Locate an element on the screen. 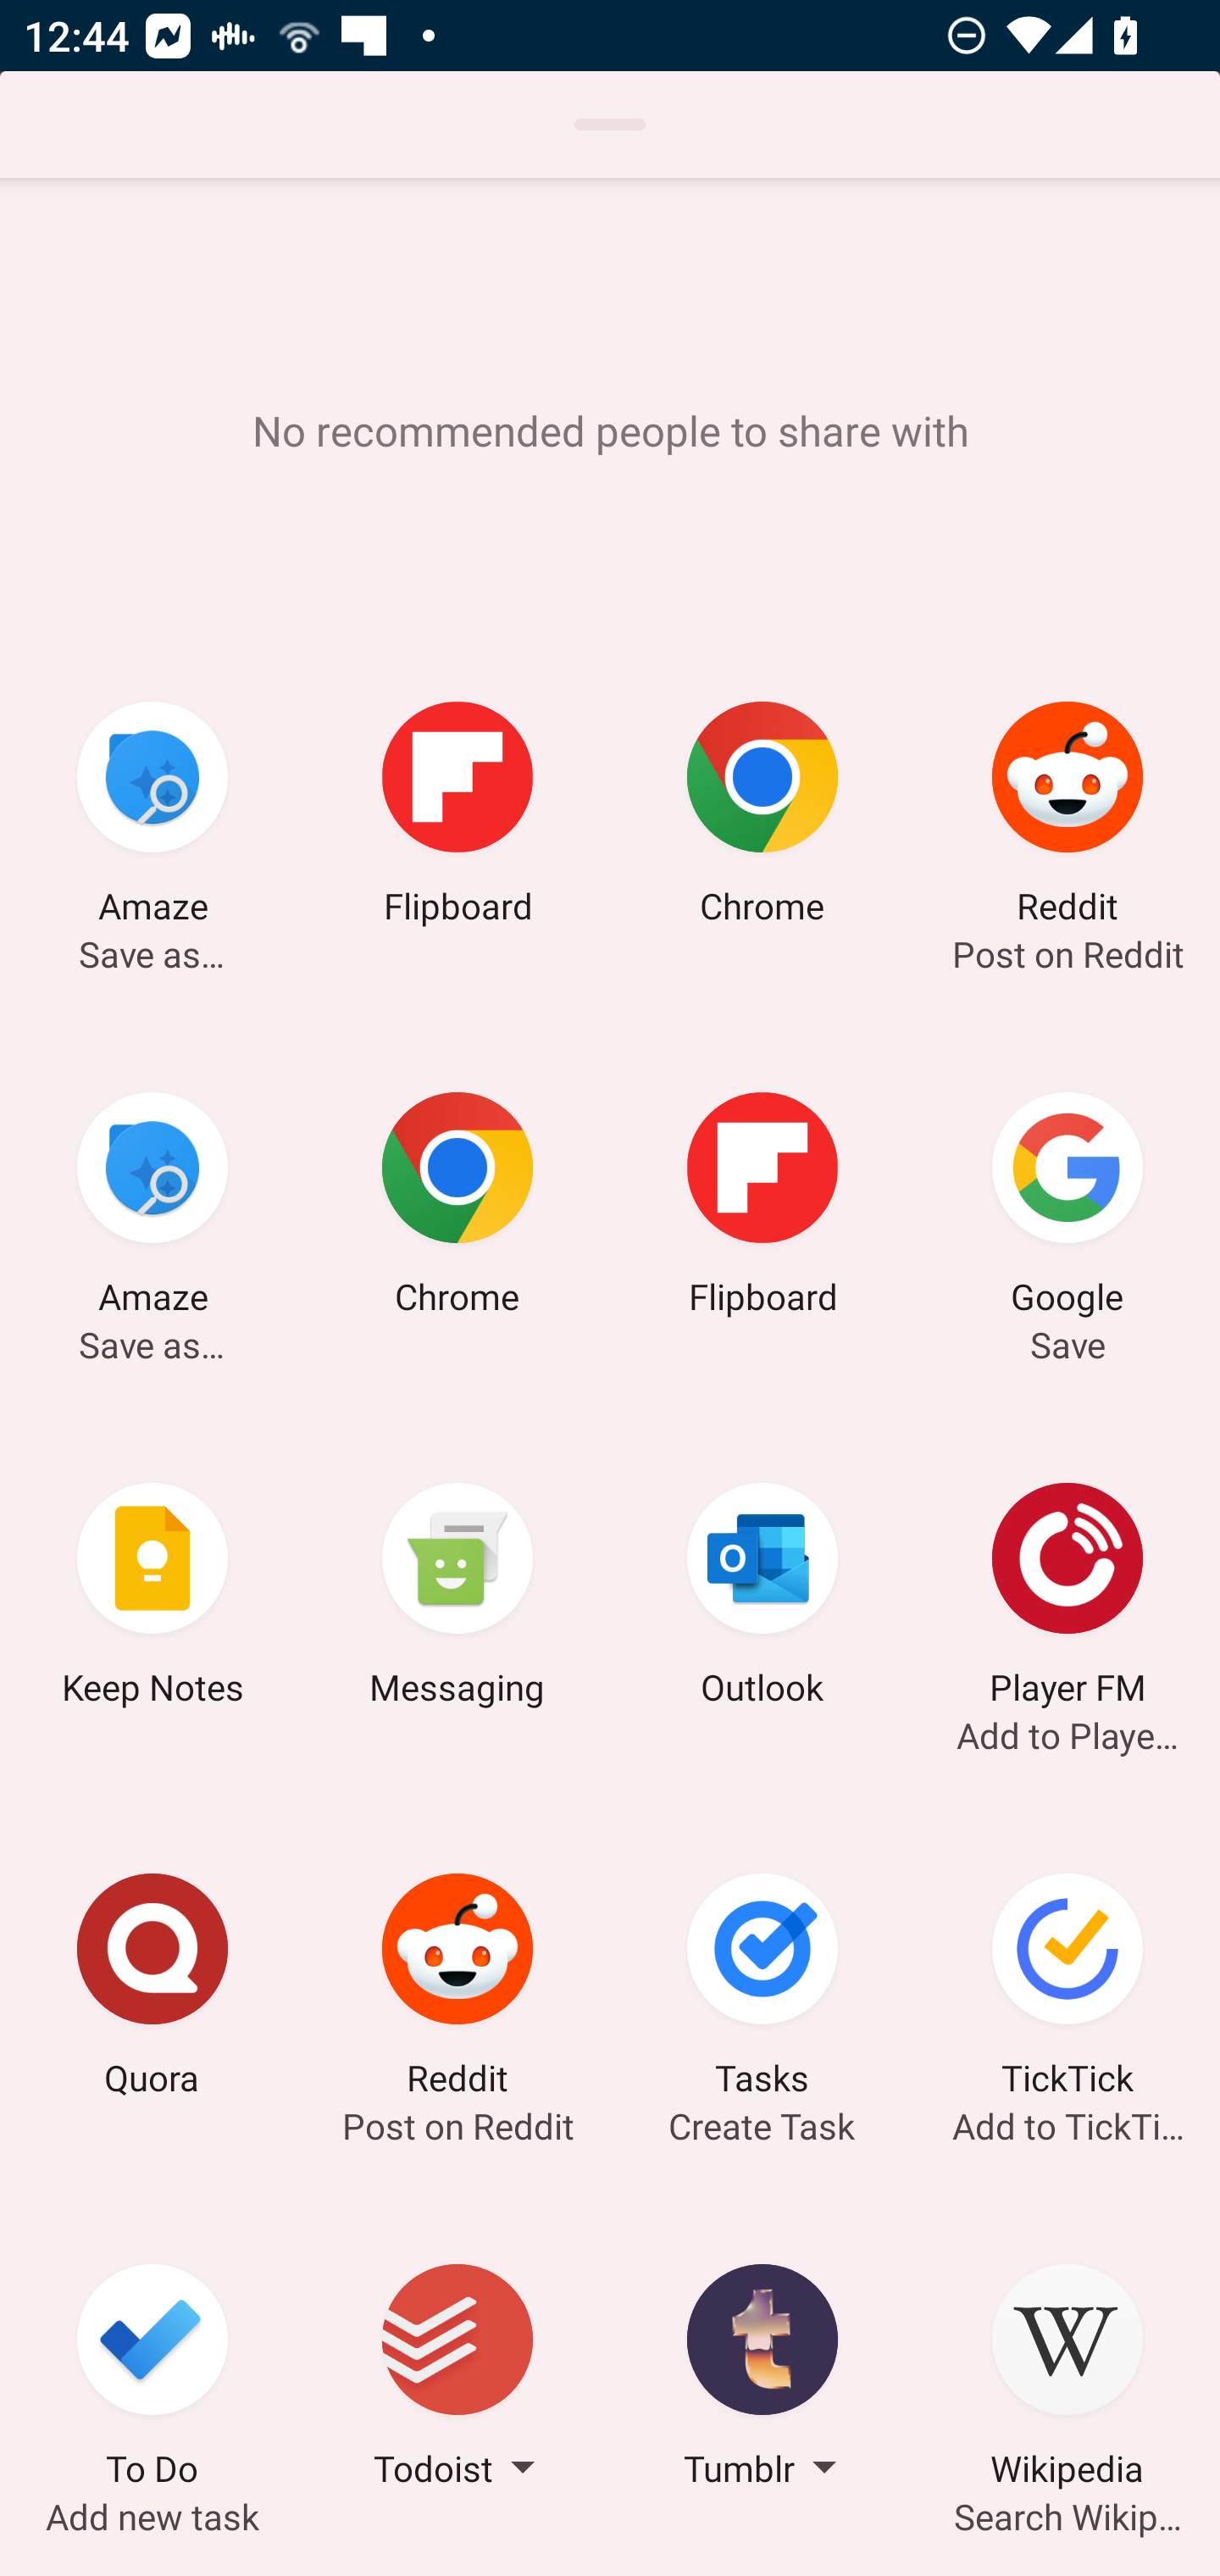 The image size is (1220, 2576). Flipboard is located at coordinates (457, 817).